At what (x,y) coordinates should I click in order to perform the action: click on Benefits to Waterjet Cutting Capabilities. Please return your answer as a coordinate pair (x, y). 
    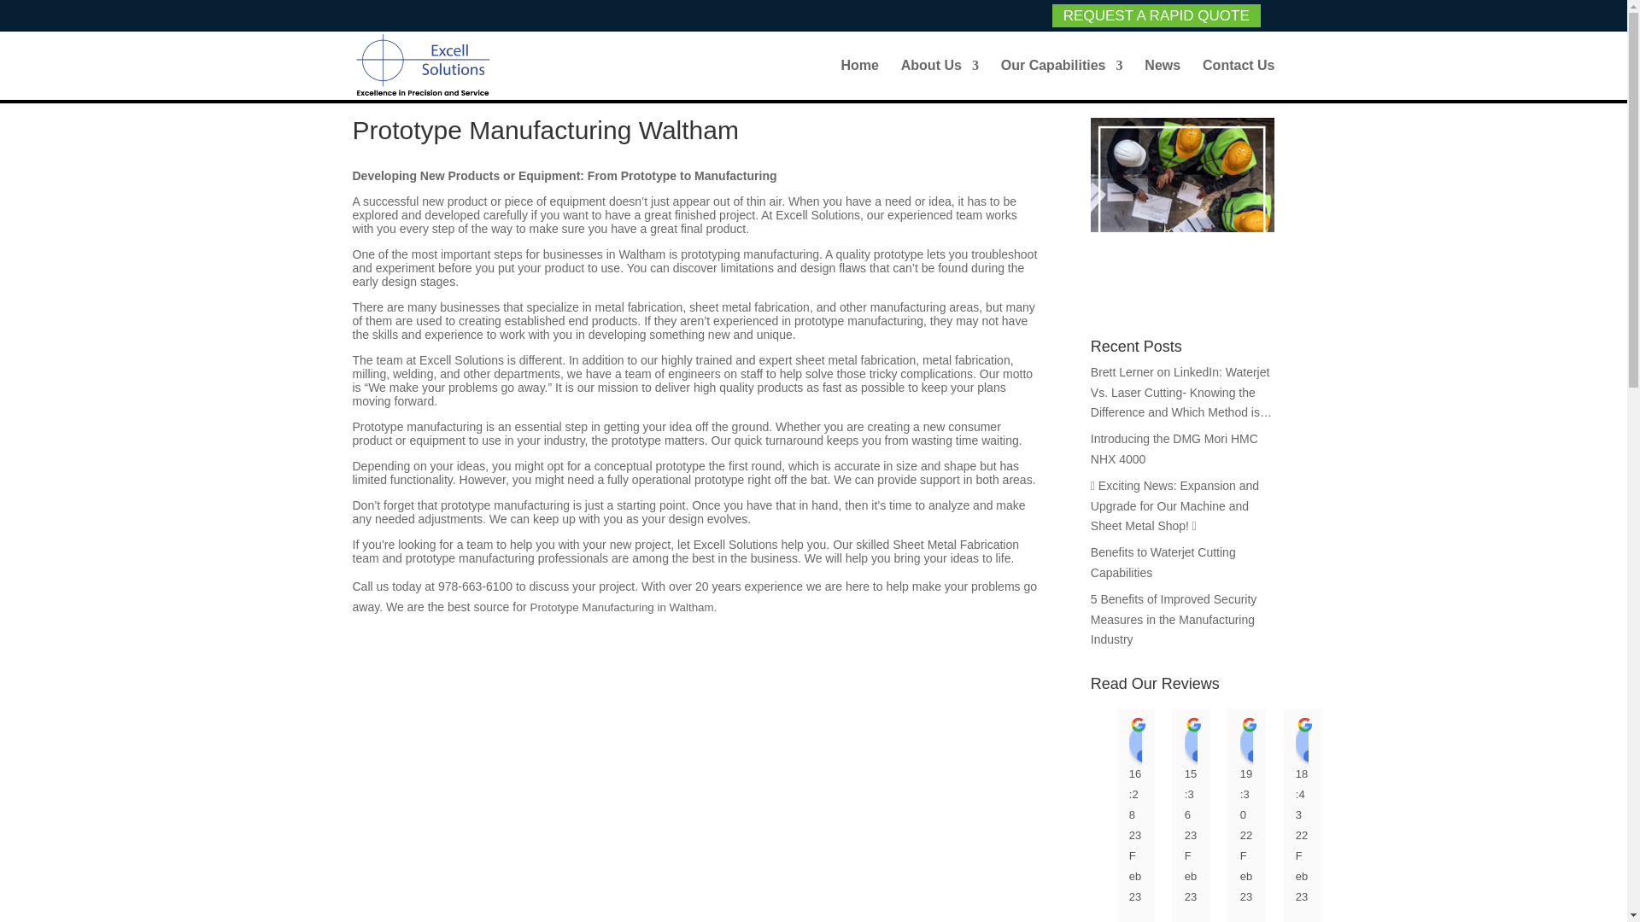
    Looking at the image, I should click on (1163, 563).